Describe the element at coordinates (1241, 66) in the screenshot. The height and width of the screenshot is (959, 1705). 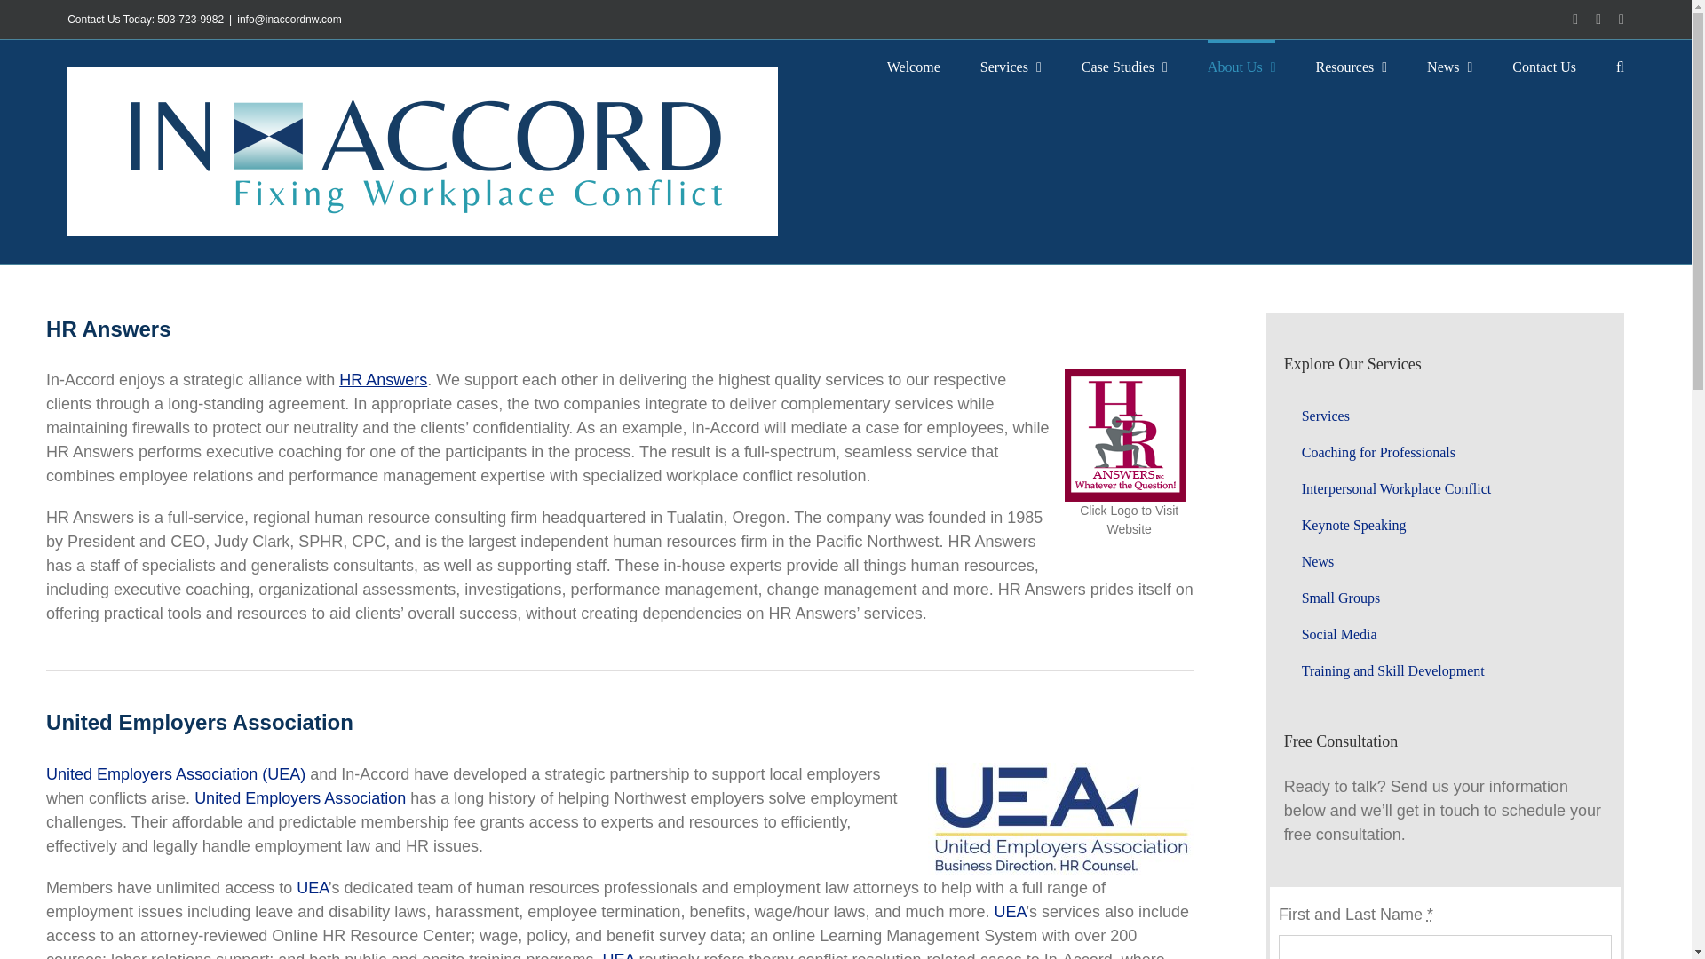
I see `About Us` at that location.